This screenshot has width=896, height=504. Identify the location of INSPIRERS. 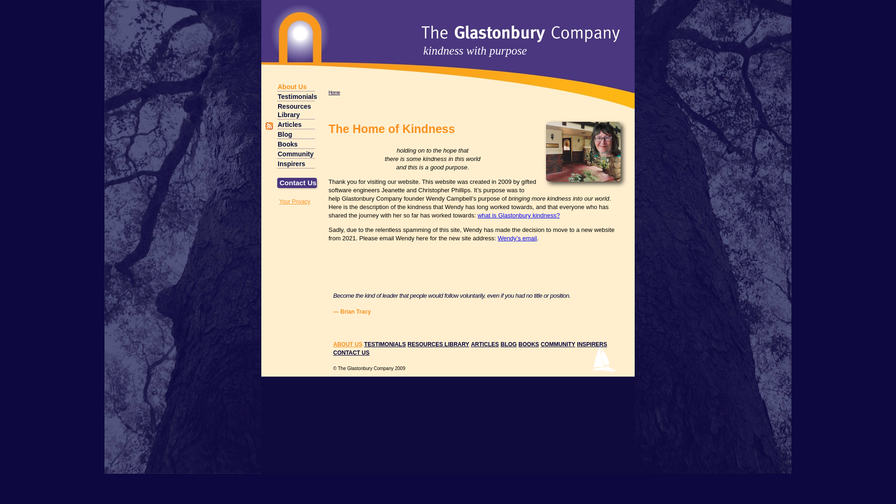
(592, 344).